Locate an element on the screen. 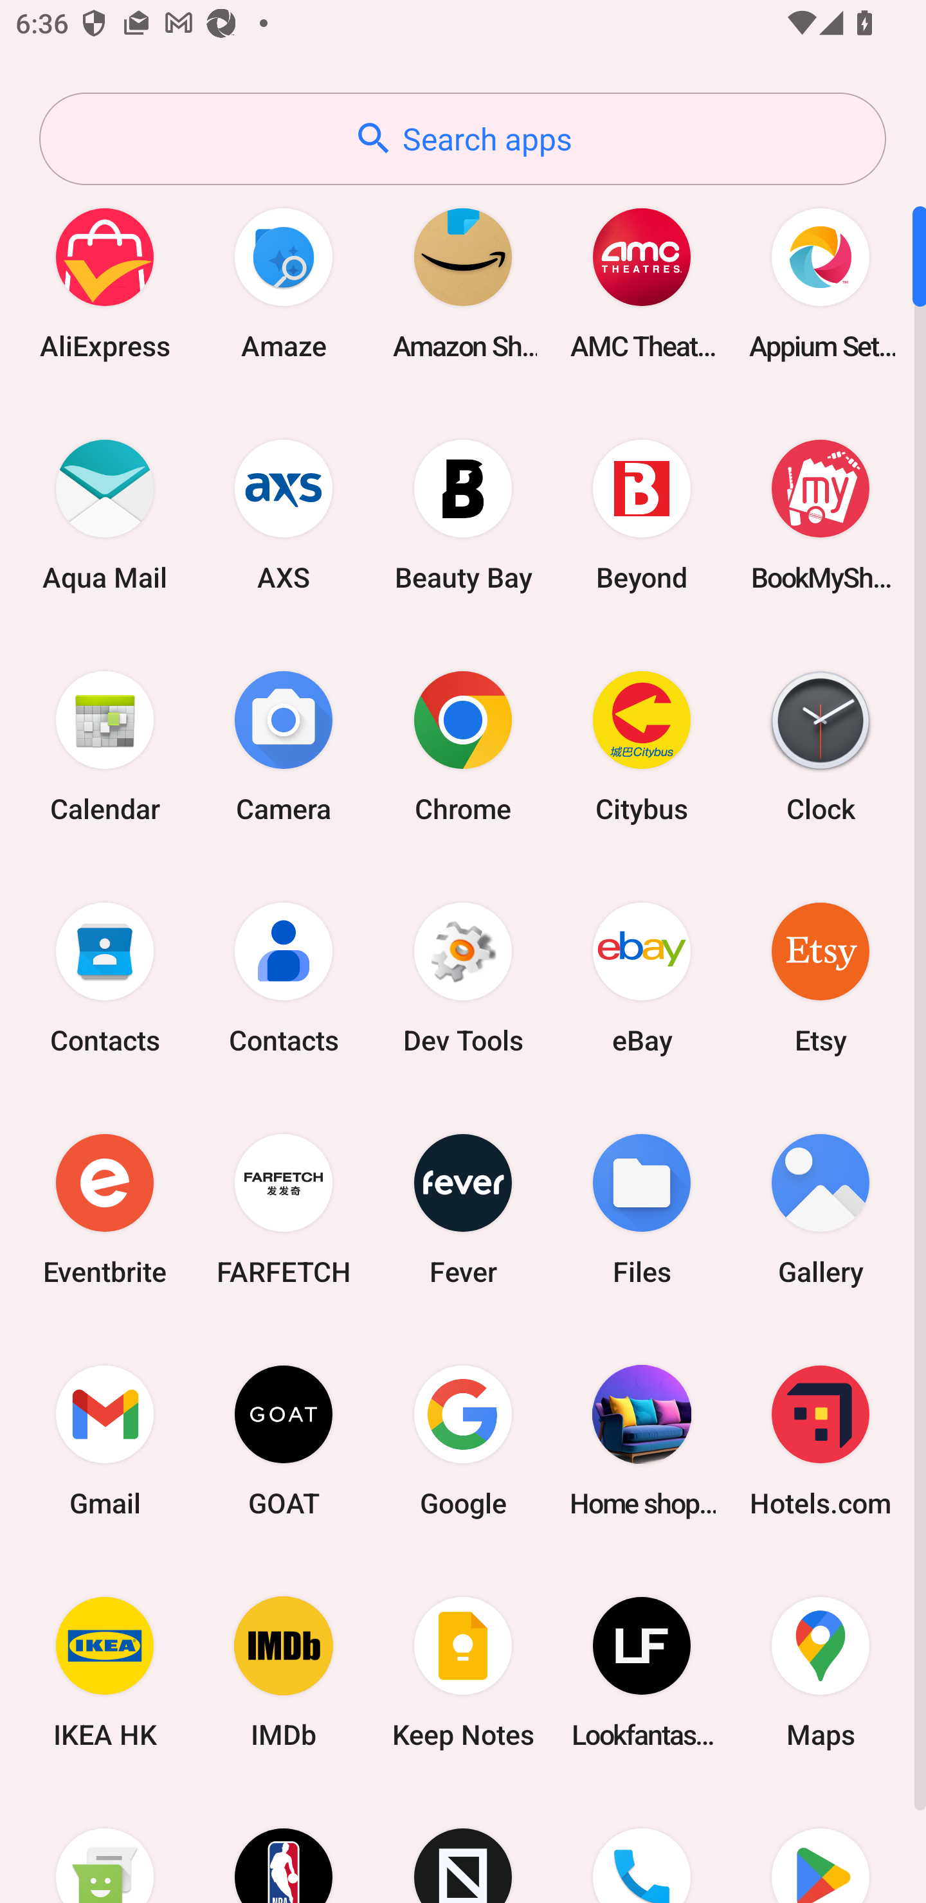  Clock is located at coordinates (821, 746).